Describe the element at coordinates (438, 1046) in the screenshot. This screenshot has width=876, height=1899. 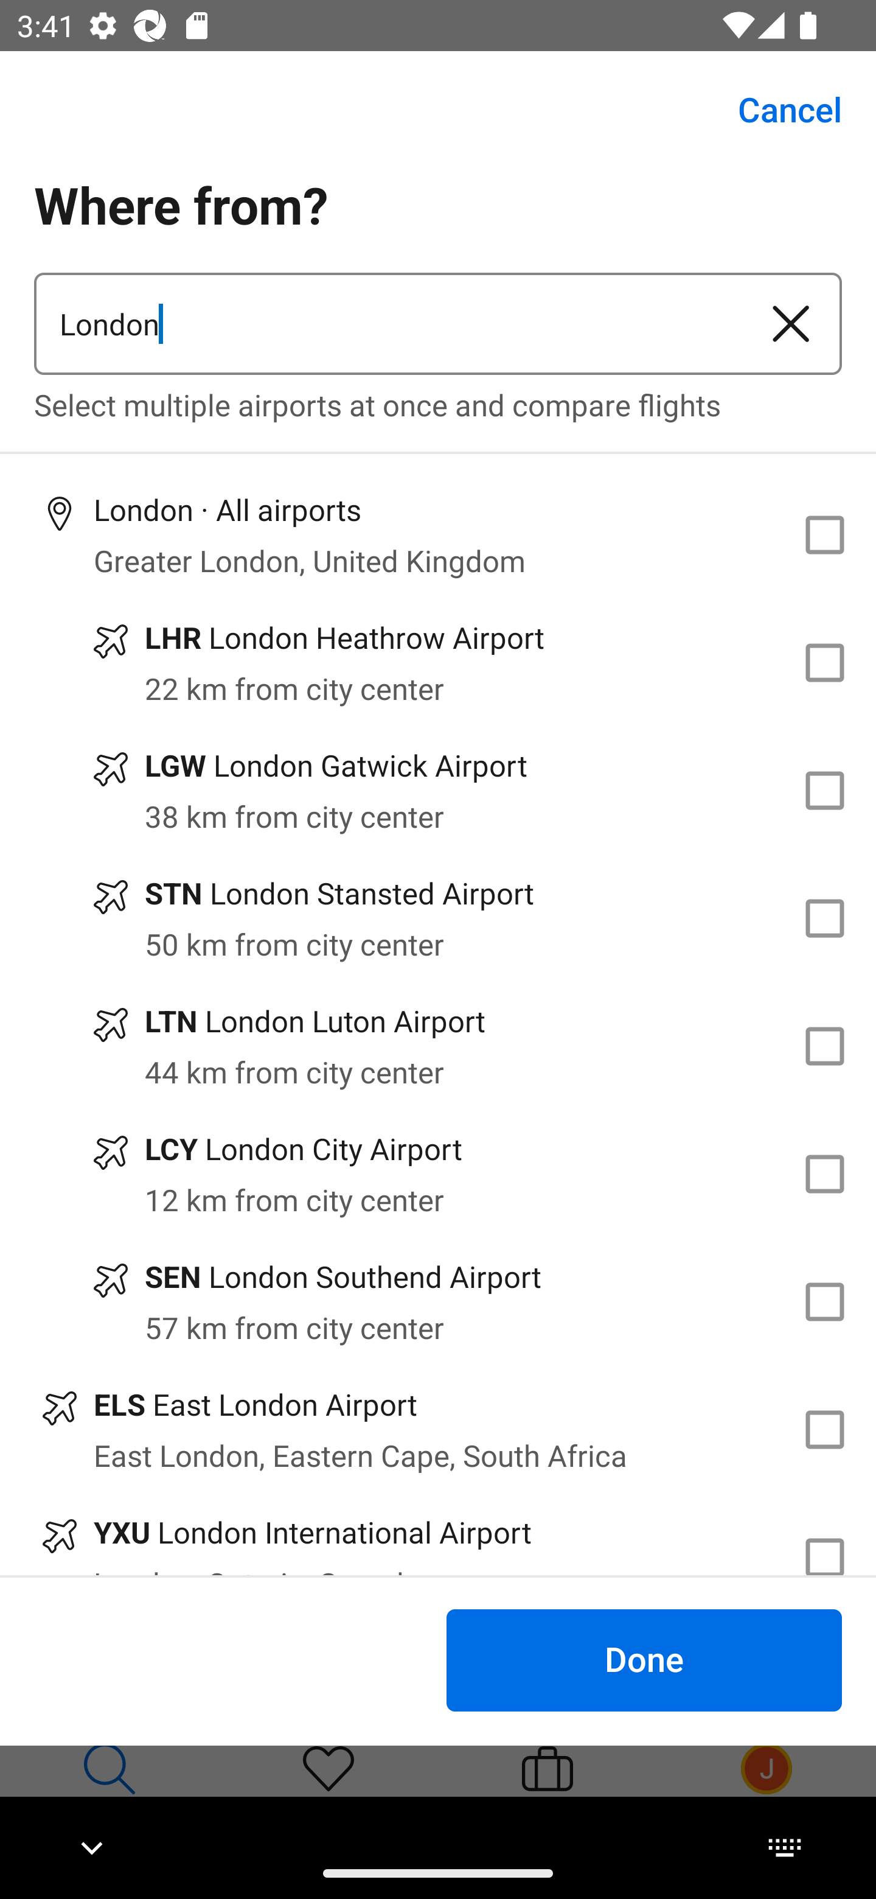
I see `LTN London Luton Airport 44 km from city center` at that location.